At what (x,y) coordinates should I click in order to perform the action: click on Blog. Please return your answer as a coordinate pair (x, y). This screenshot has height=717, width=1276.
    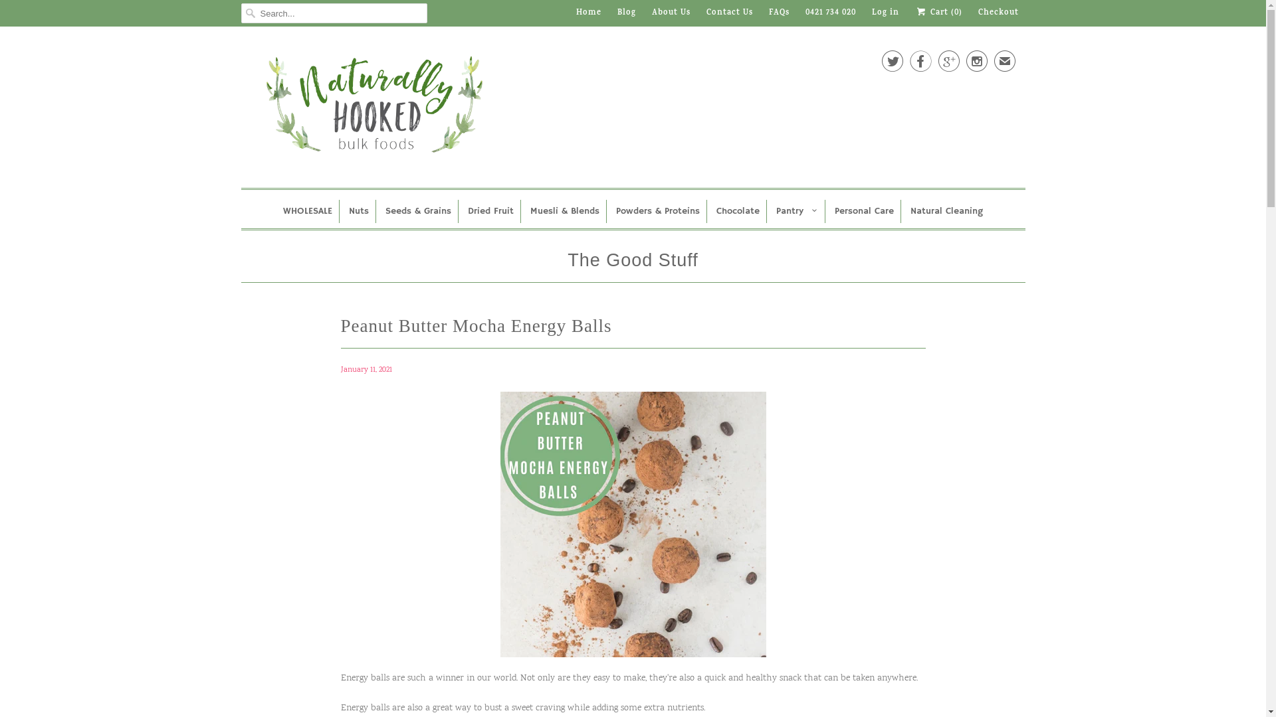
    Looking at the image, I should click on (627, 13).